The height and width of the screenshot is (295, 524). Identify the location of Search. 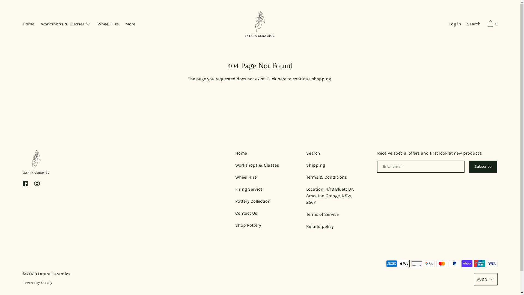
(474, 25).